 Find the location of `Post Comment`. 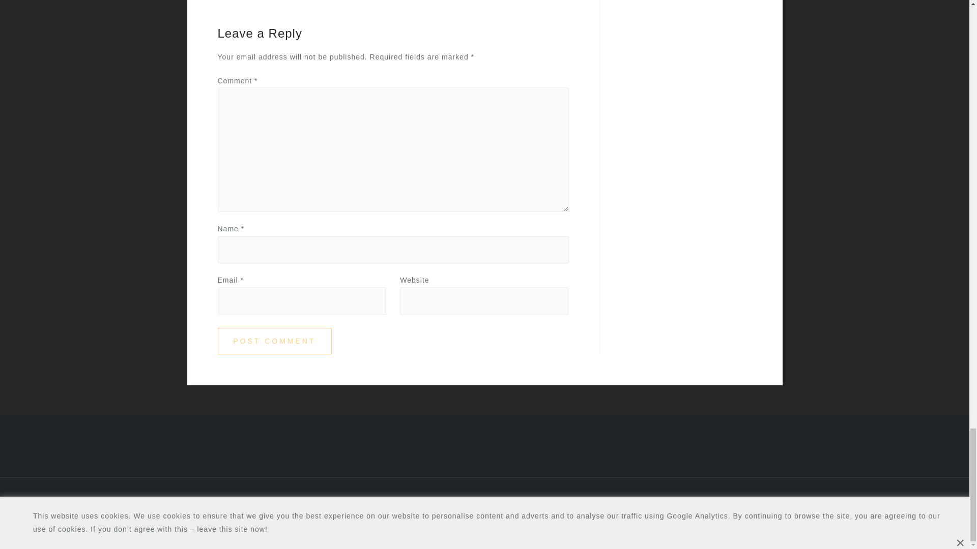

Post Comment is located at coordinates (275, 341).